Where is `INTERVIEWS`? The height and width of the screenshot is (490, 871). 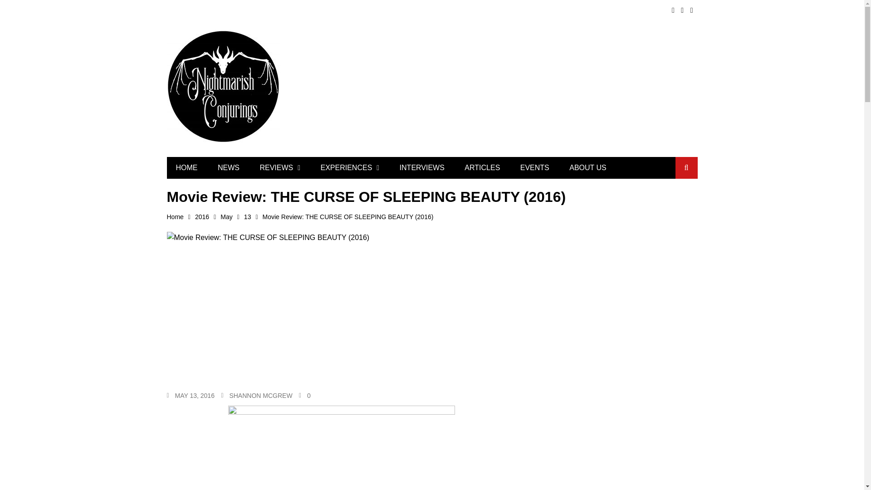 INTERVIEWS is located at coordinates (422, 168).